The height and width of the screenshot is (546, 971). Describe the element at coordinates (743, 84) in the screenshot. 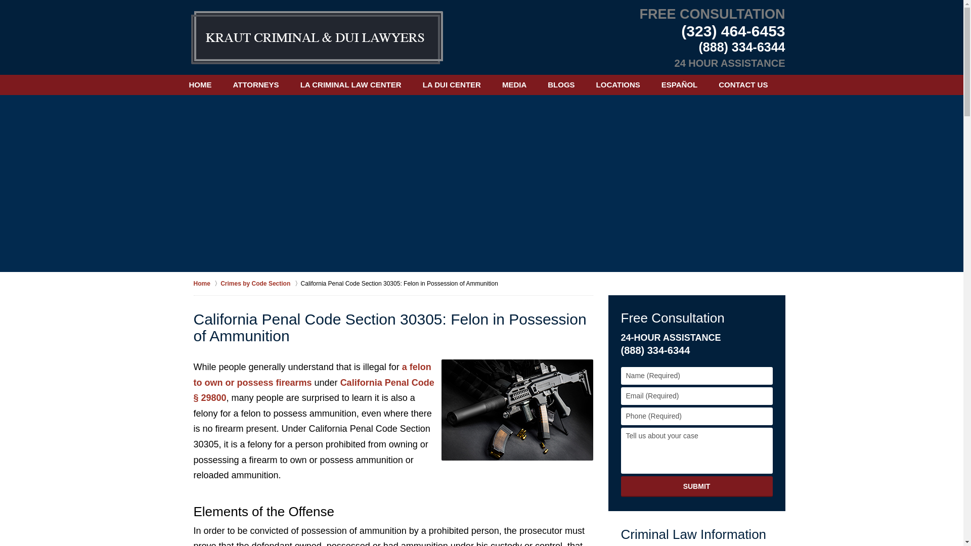

I see `CONTACT US` at that location.